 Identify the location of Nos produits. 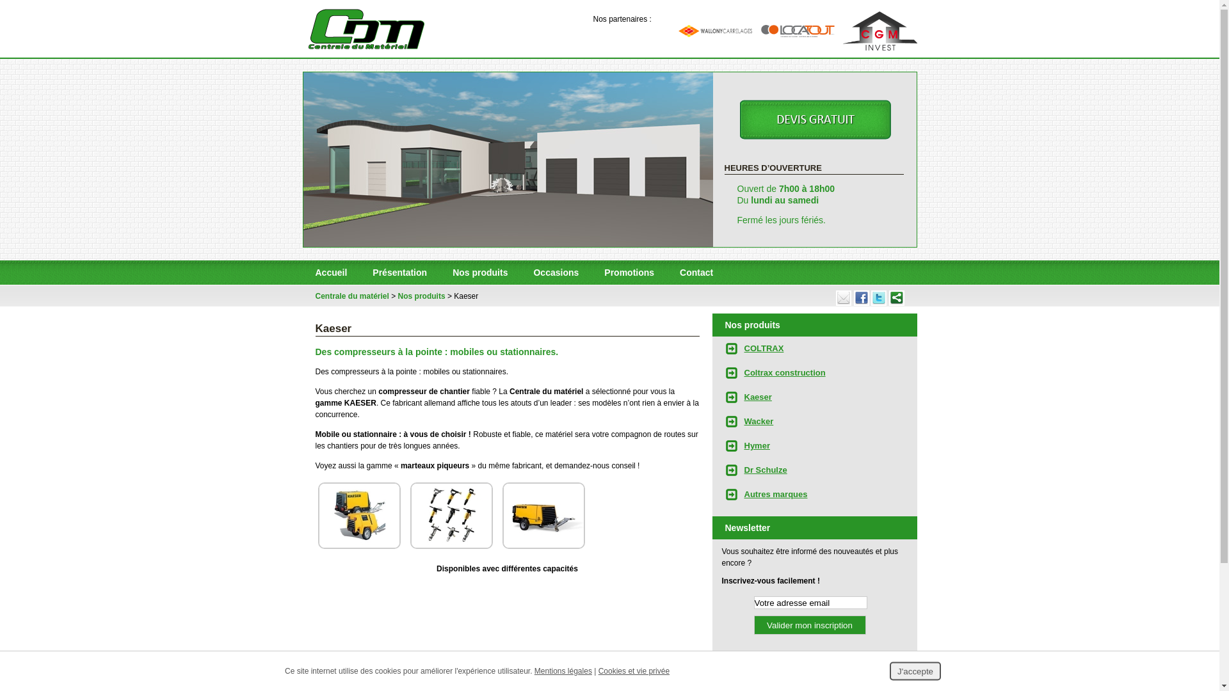
(752, 325).